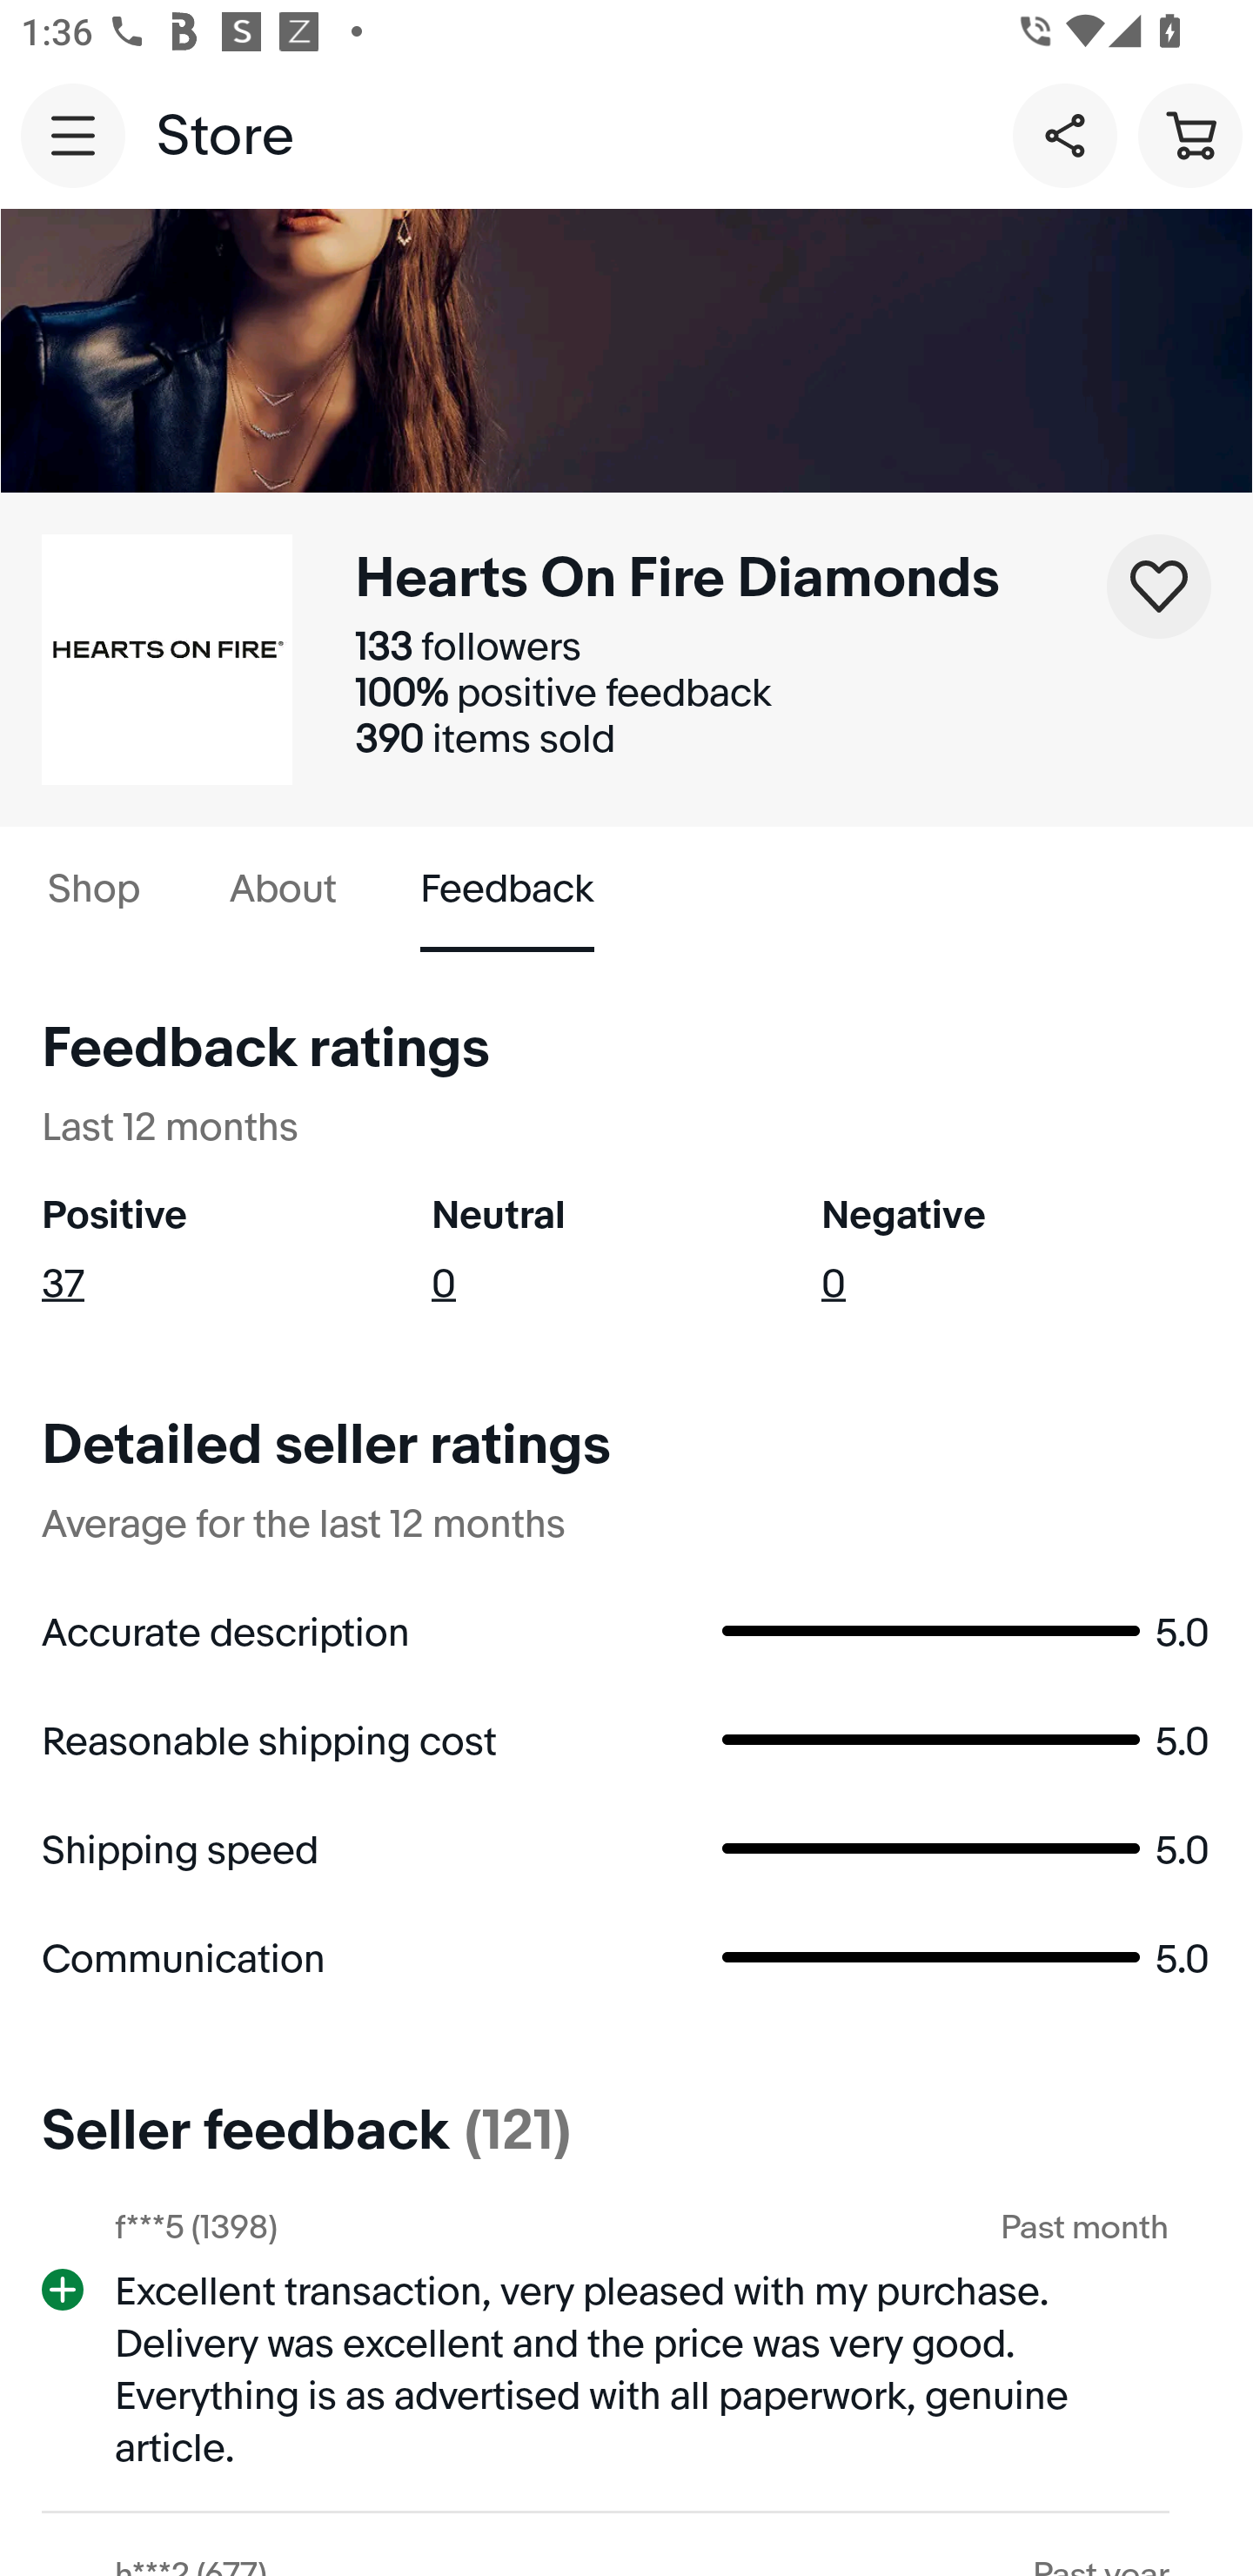  What do you see at coordinates (1159, 586) in the screenshot?
I see `Save this seller hearts_on_fire` at bounding box center [1159, 586].